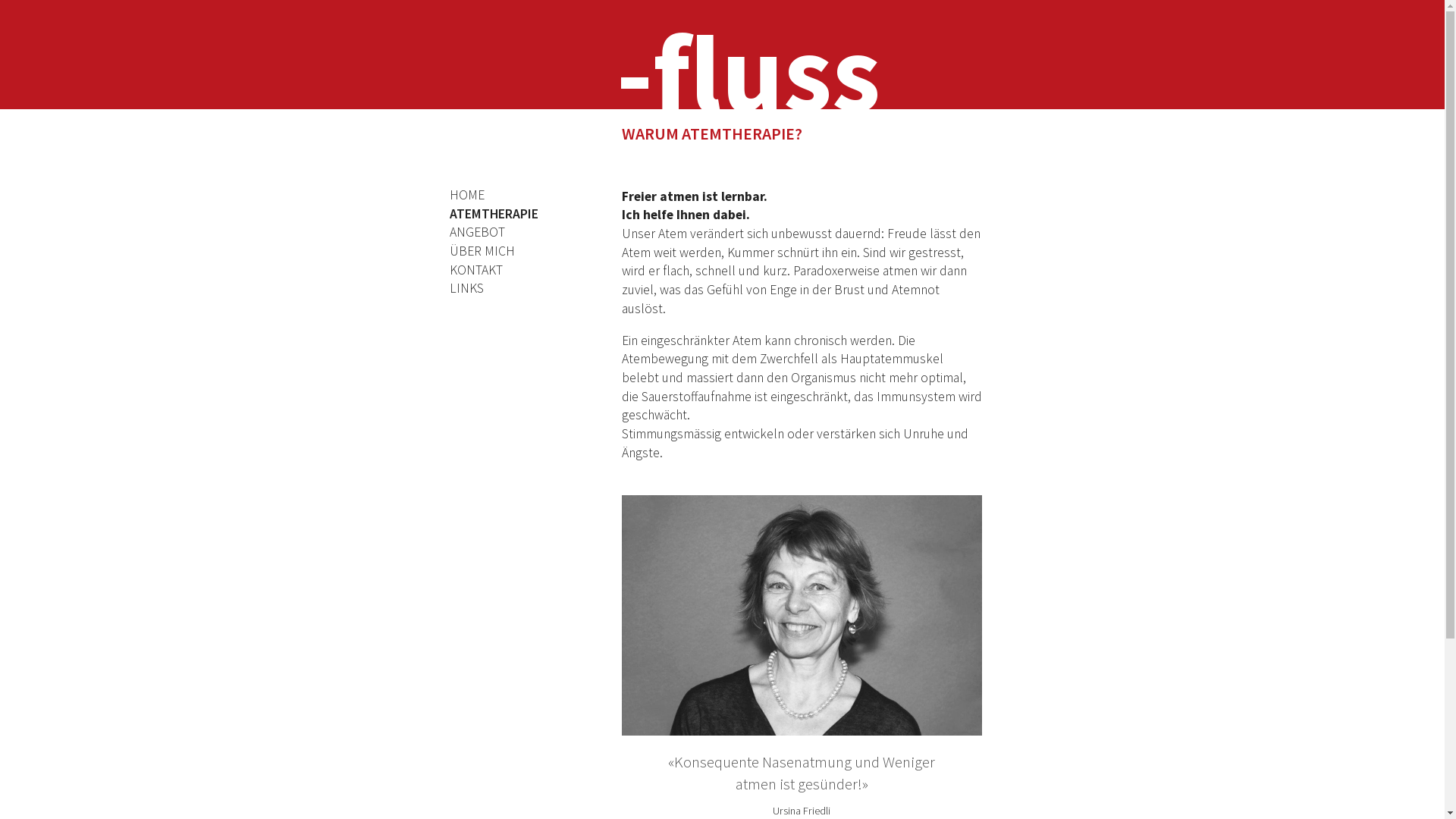 This screenshot has width=1456, height=819. Describe the element at coordinates (493, 270) in the screenshot. I see `KONTAKT` at that location.